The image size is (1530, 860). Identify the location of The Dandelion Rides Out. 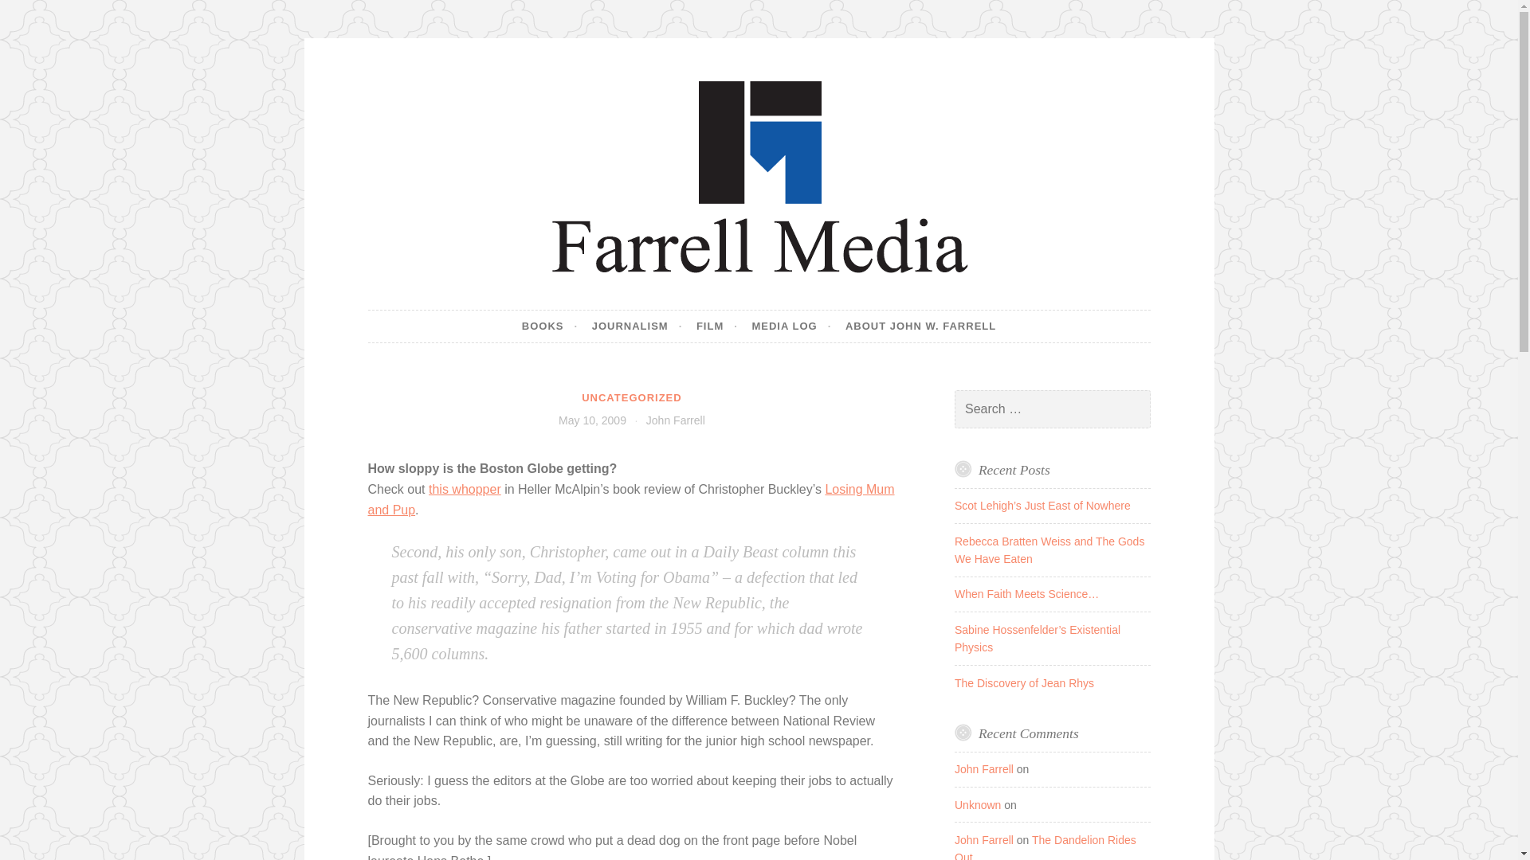
(1045, 846).